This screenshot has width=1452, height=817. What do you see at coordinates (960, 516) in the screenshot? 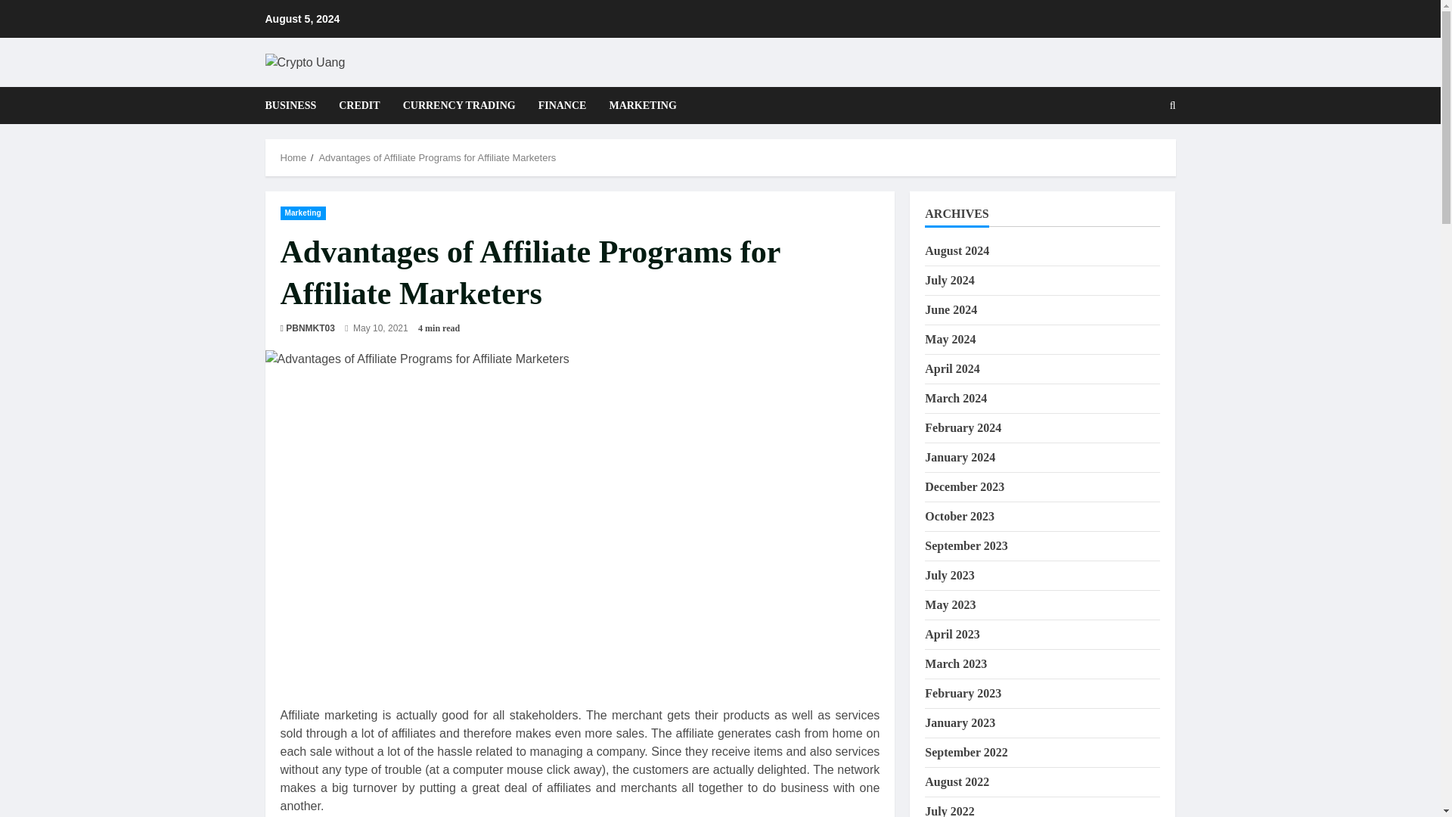
I see `October 2023` at bounding box center [960, 516].